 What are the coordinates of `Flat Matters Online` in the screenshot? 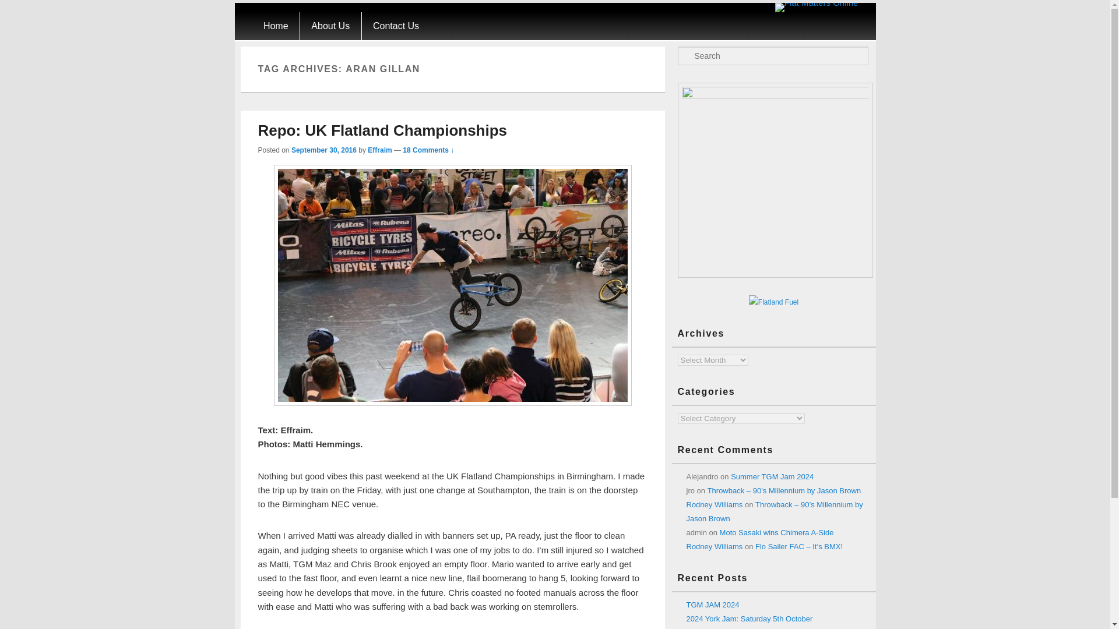 It's located at (812, 38).